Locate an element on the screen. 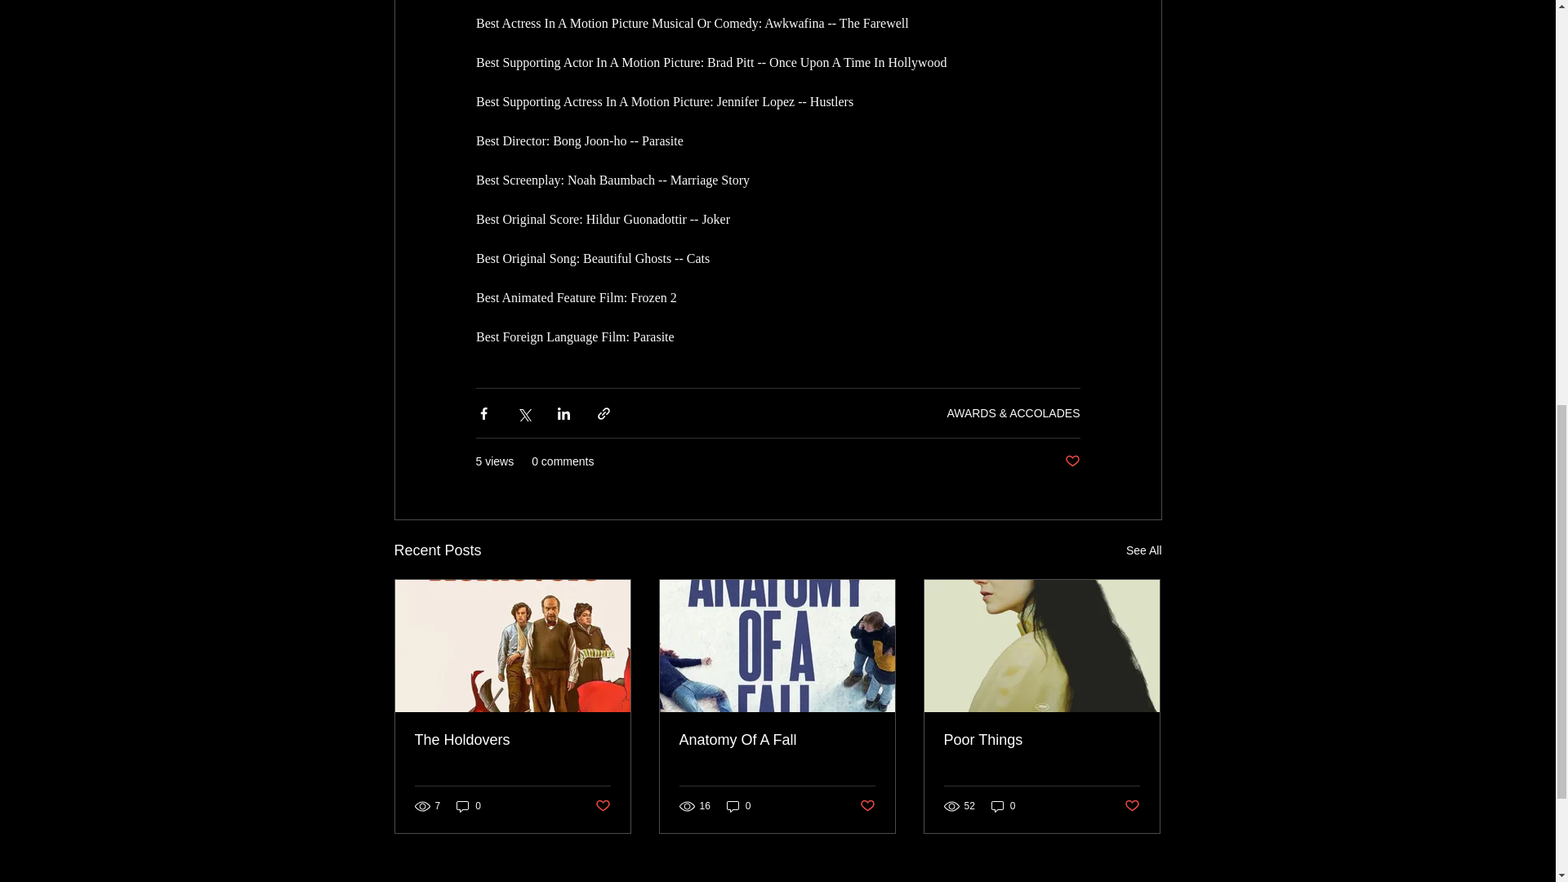  0 is located at coordinates (469, 806).